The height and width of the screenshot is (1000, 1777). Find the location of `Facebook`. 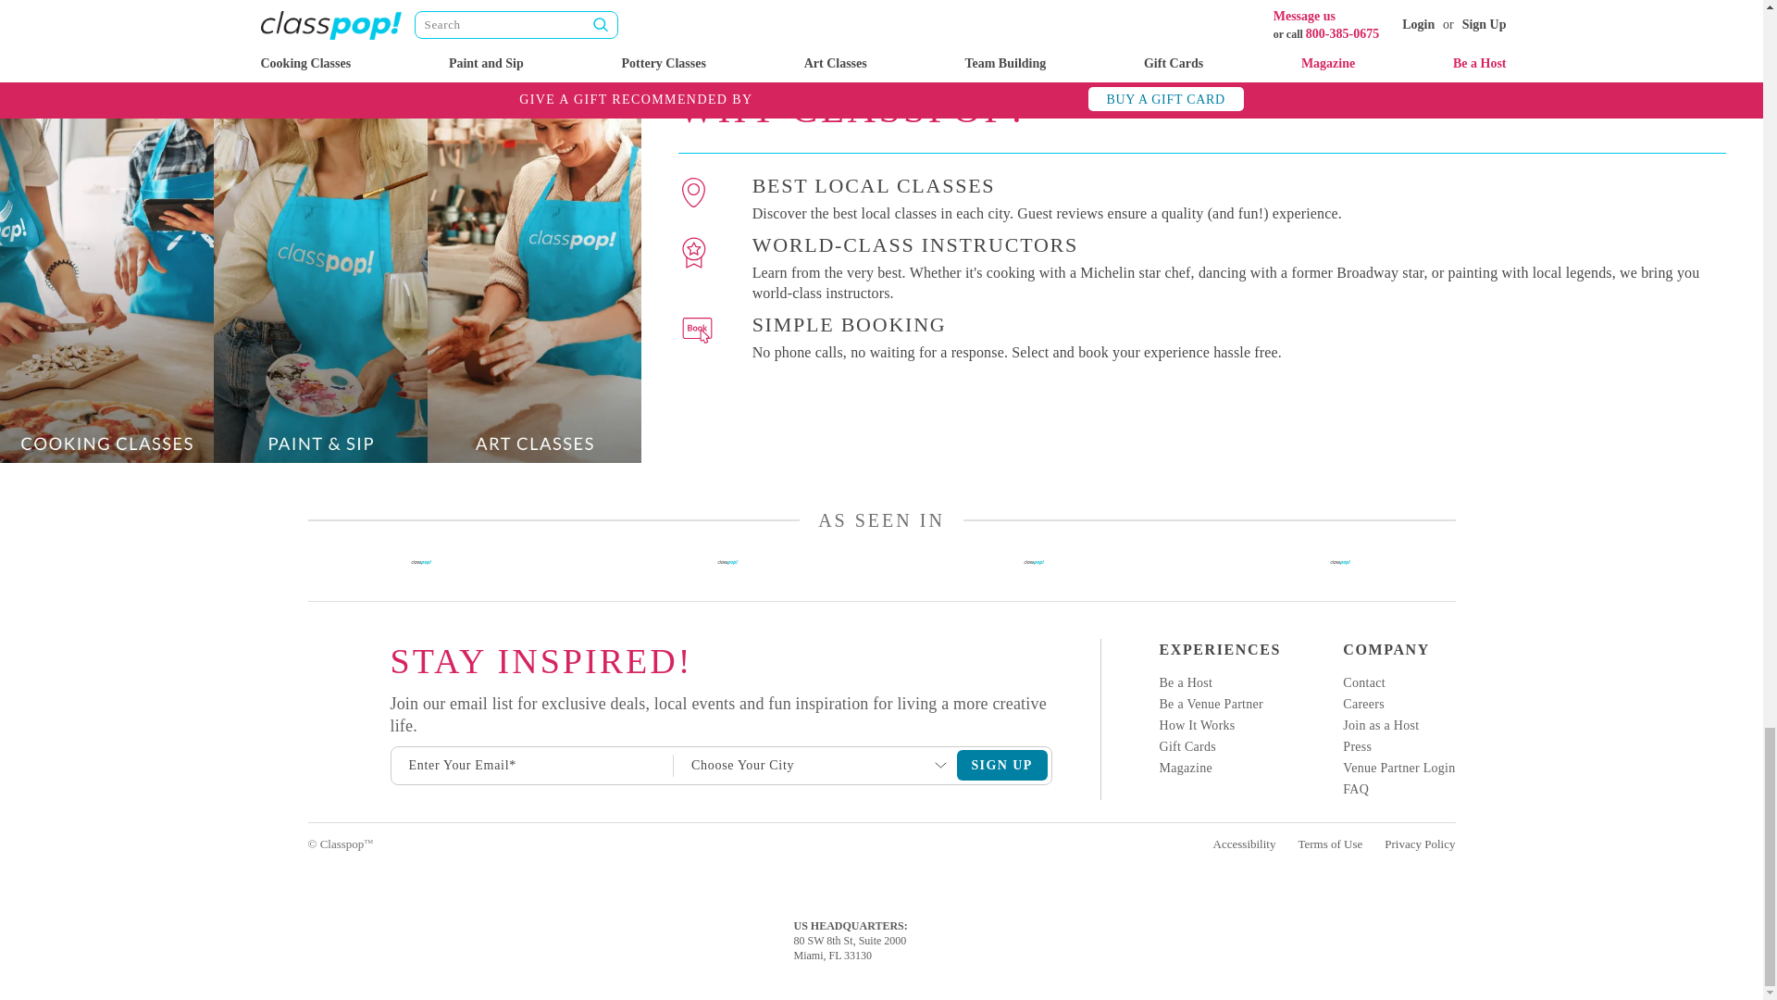

Facebook is located at coordinates (309, 687).